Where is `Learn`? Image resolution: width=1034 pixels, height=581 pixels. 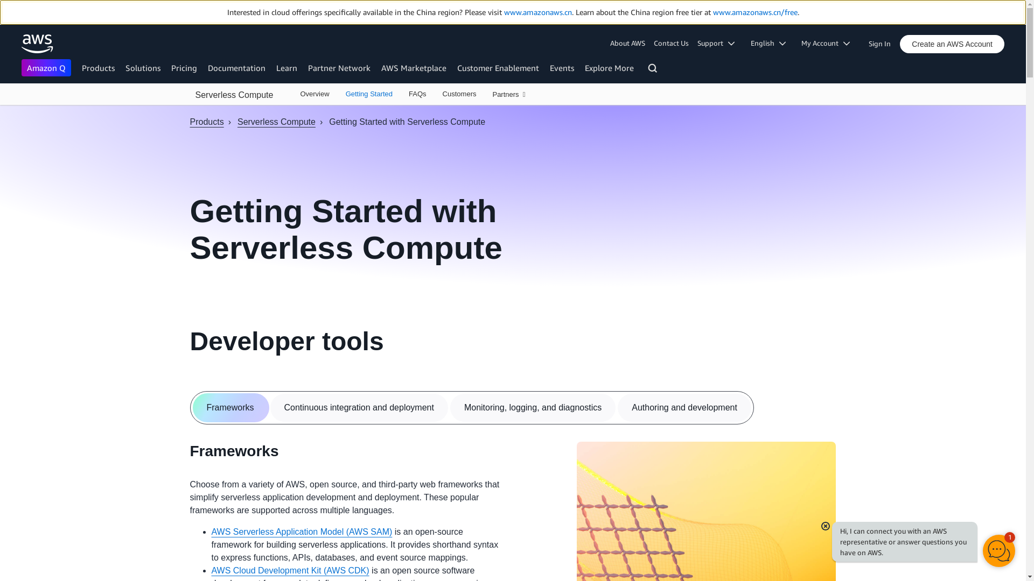 Learn is located at coordinates (287, 68).